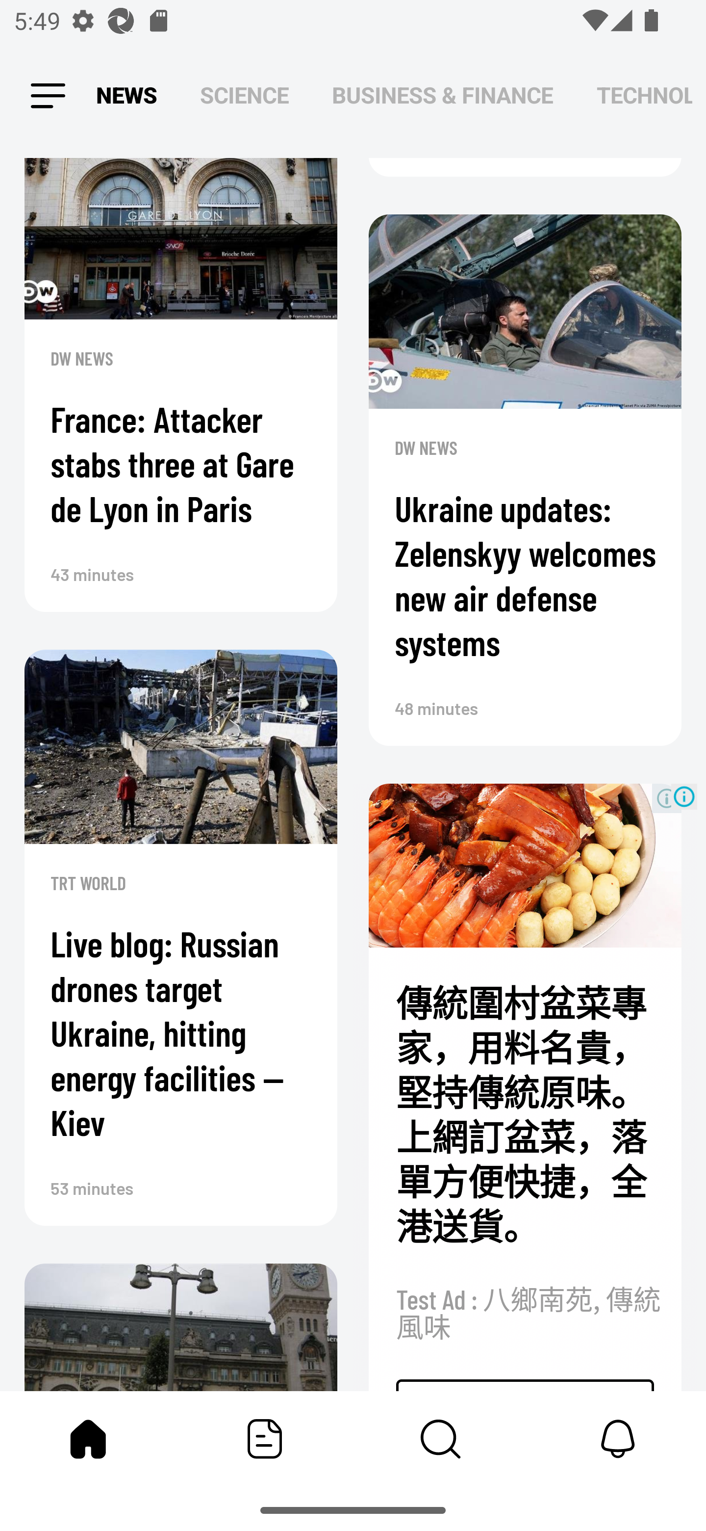  What do you see at coordinates (48, 96) in the screenshot?
I see `Leading Icon` at bounding box center [48, 96].